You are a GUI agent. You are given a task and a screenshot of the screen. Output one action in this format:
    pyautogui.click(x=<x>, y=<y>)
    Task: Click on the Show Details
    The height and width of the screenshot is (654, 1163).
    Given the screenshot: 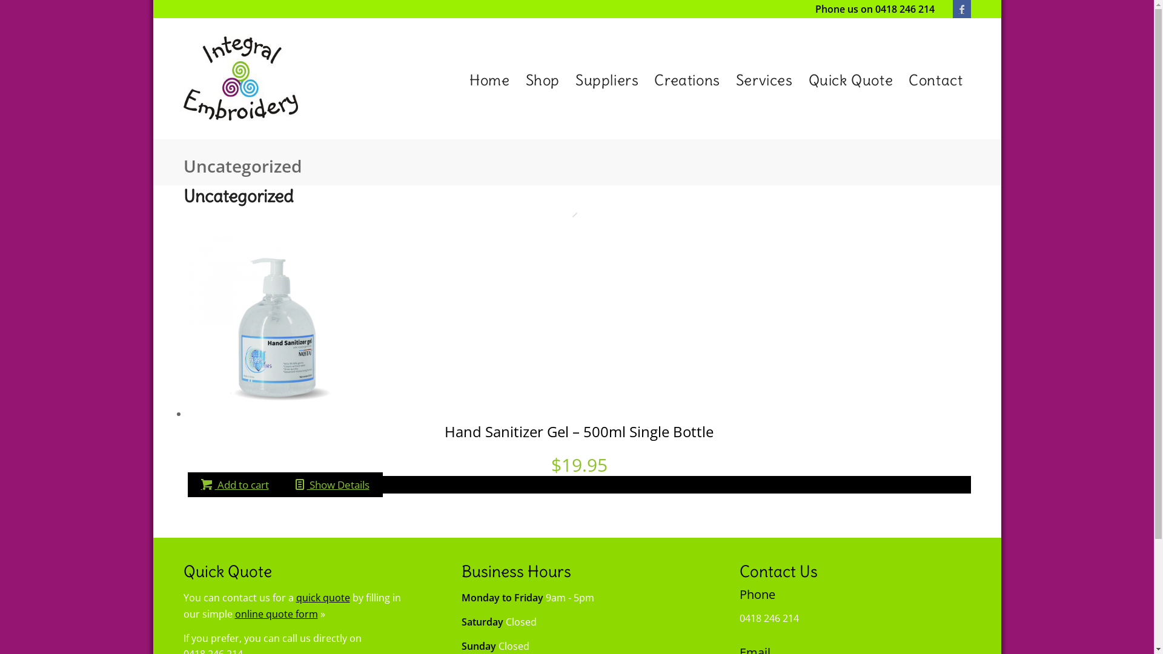 What is the action you would take?
    pyautogui.click(x=333, y=484)
    